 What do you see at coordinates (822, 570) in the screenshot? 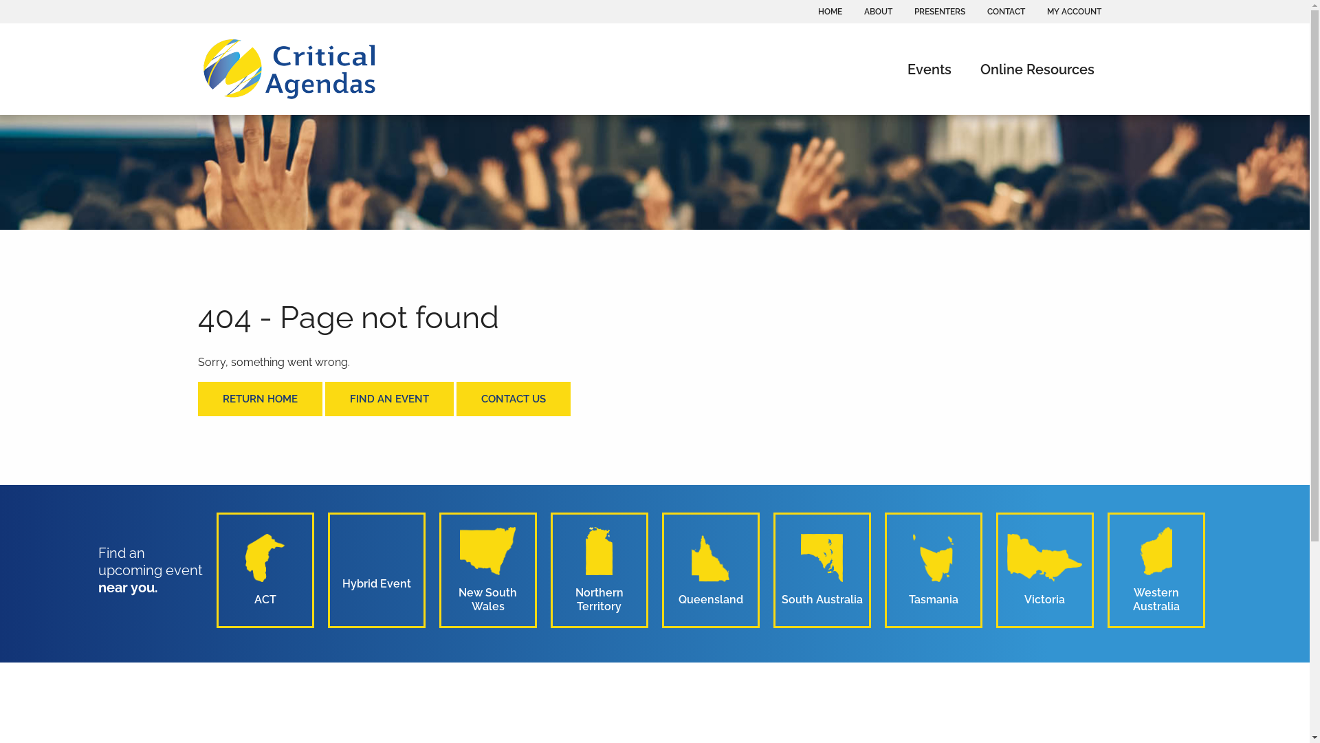
I see `South Australia` at bounding box center [822, 570].